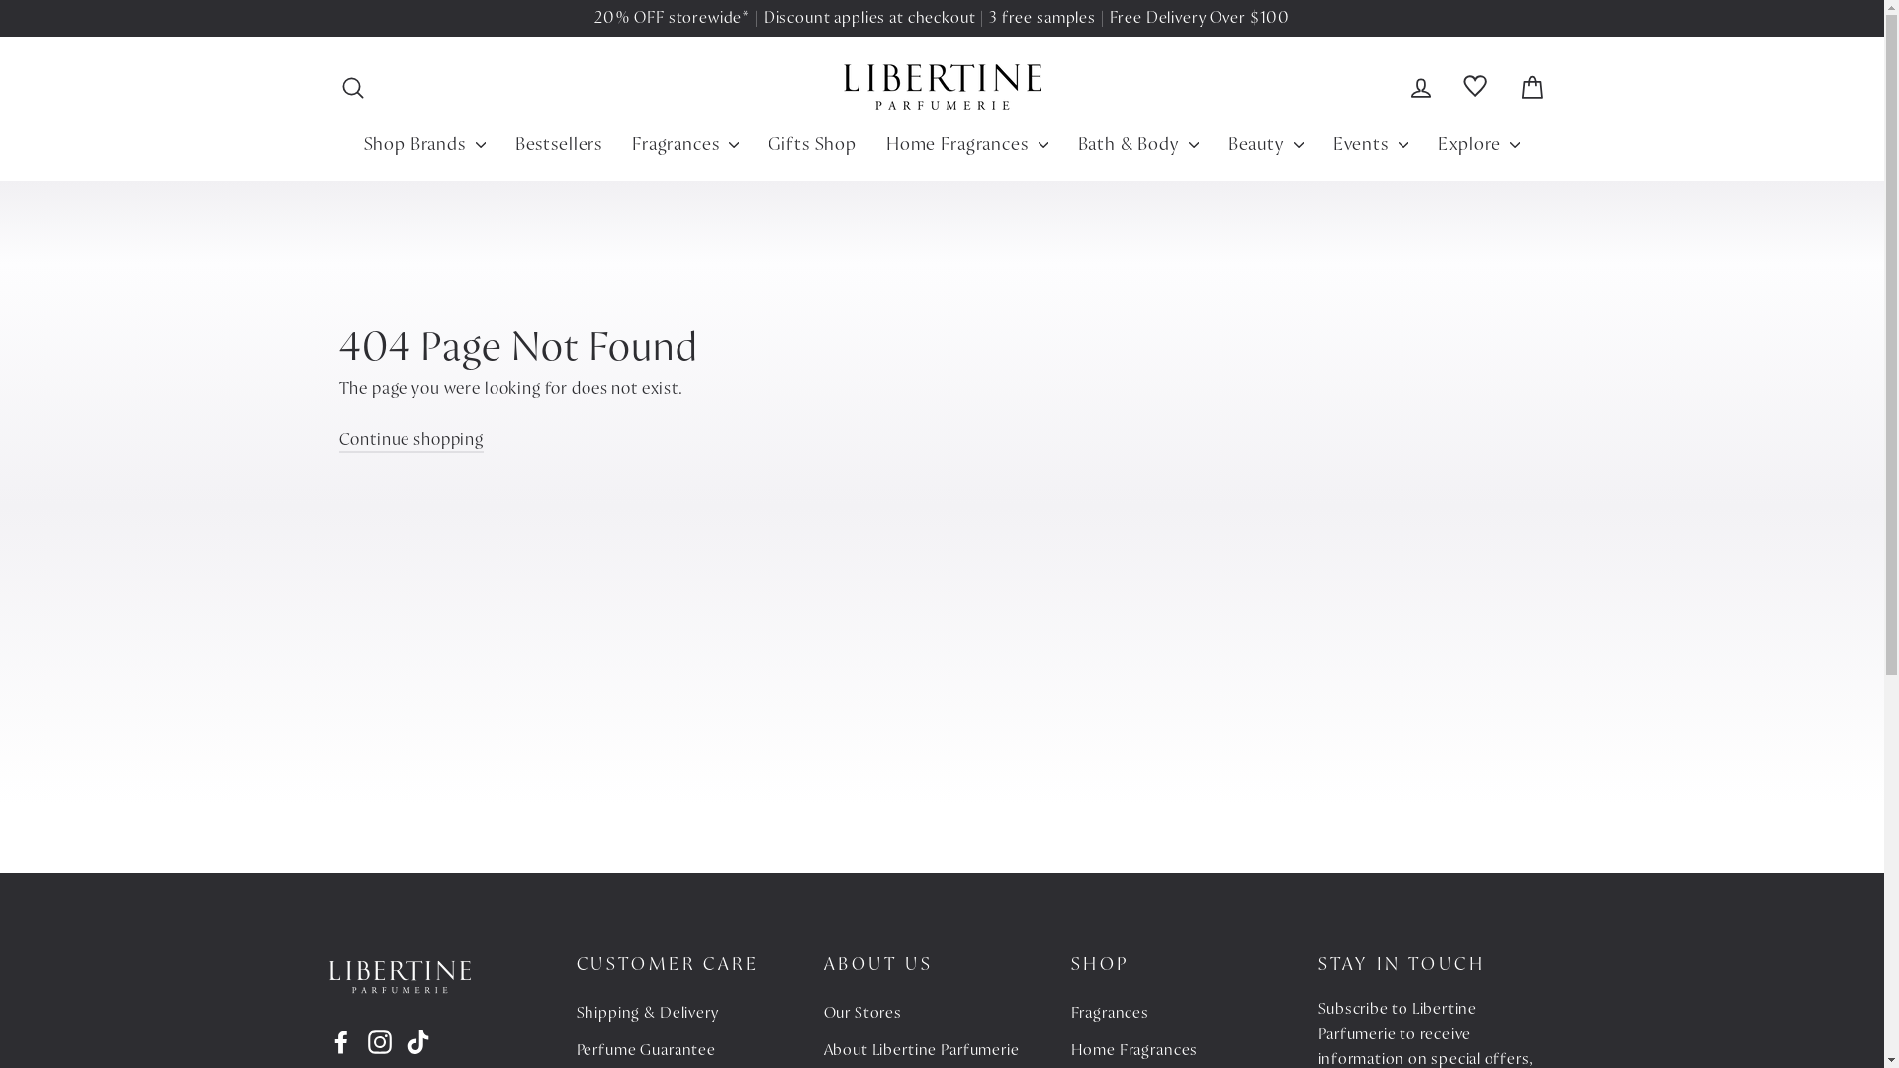 Image resolution: width=1899 pixels, height=1068 pixels. I want to click on Fragrances, so click(1184, 1013).